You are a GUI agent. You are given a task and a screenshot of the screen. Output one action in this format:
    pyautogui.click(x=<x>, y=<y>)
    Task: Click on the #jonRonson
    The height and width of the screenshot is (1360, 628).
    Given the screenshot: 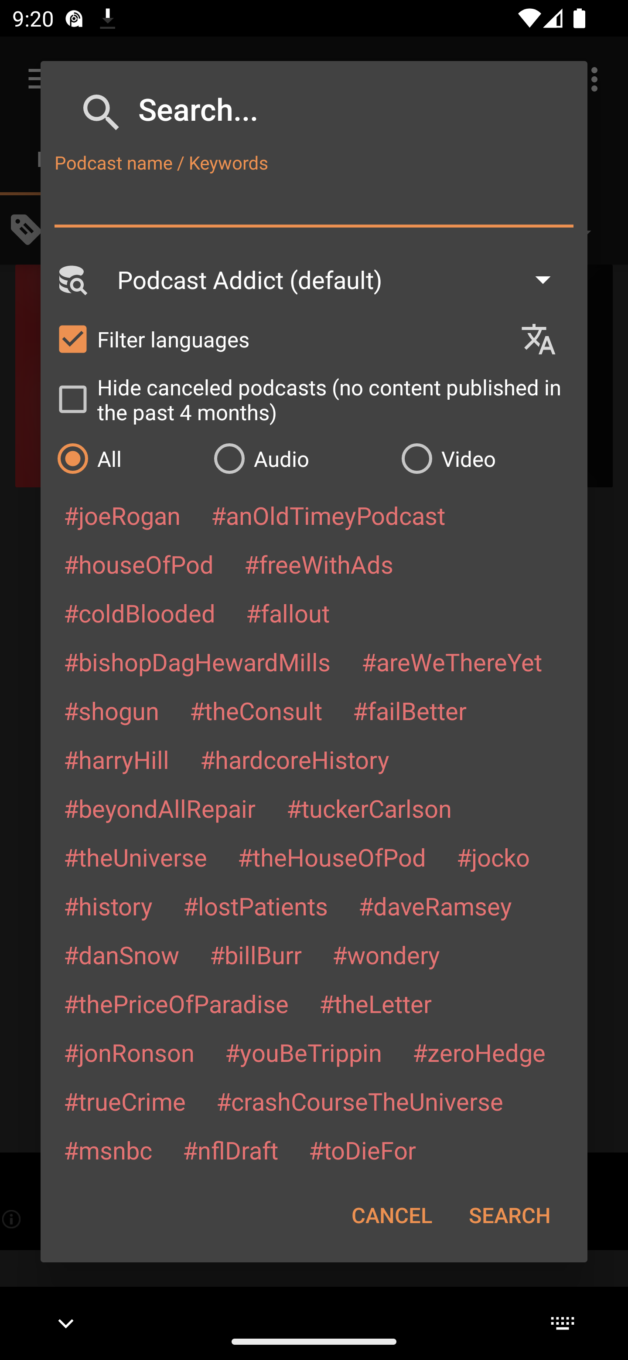 What is the action you would take?
    pyautogui.click(x=129, y=1052)
    